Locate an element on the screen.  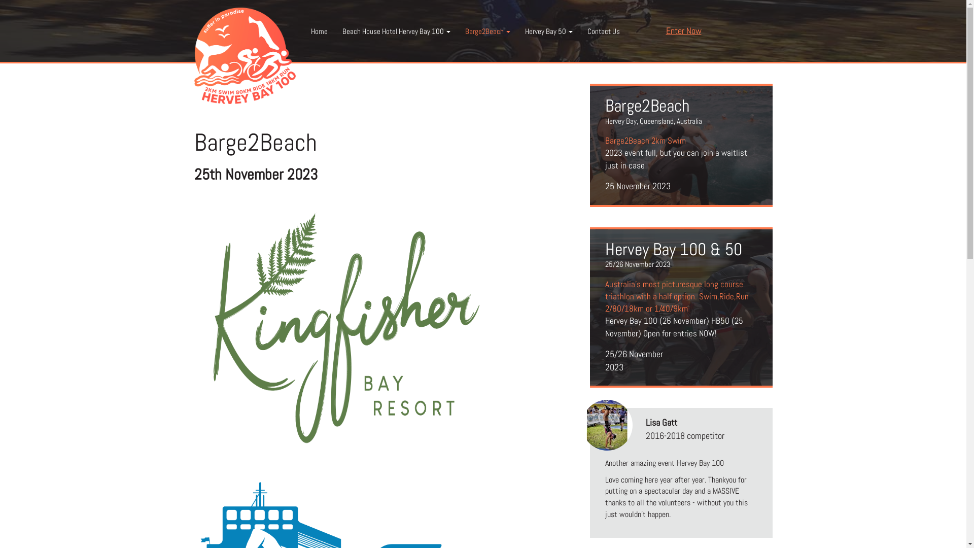
Contact Us is located at coordinates (604, 31).